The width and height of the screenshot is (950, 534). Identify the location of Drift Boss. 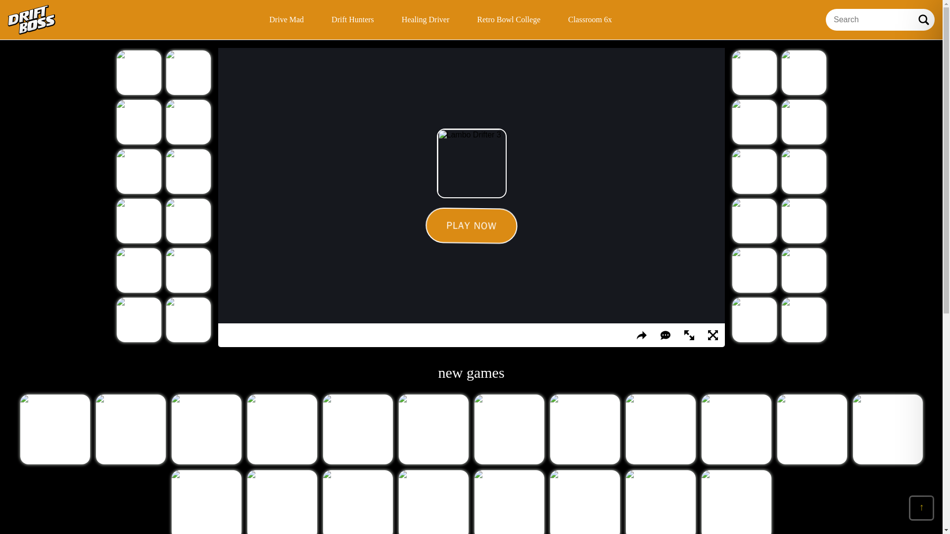
(31, 20).